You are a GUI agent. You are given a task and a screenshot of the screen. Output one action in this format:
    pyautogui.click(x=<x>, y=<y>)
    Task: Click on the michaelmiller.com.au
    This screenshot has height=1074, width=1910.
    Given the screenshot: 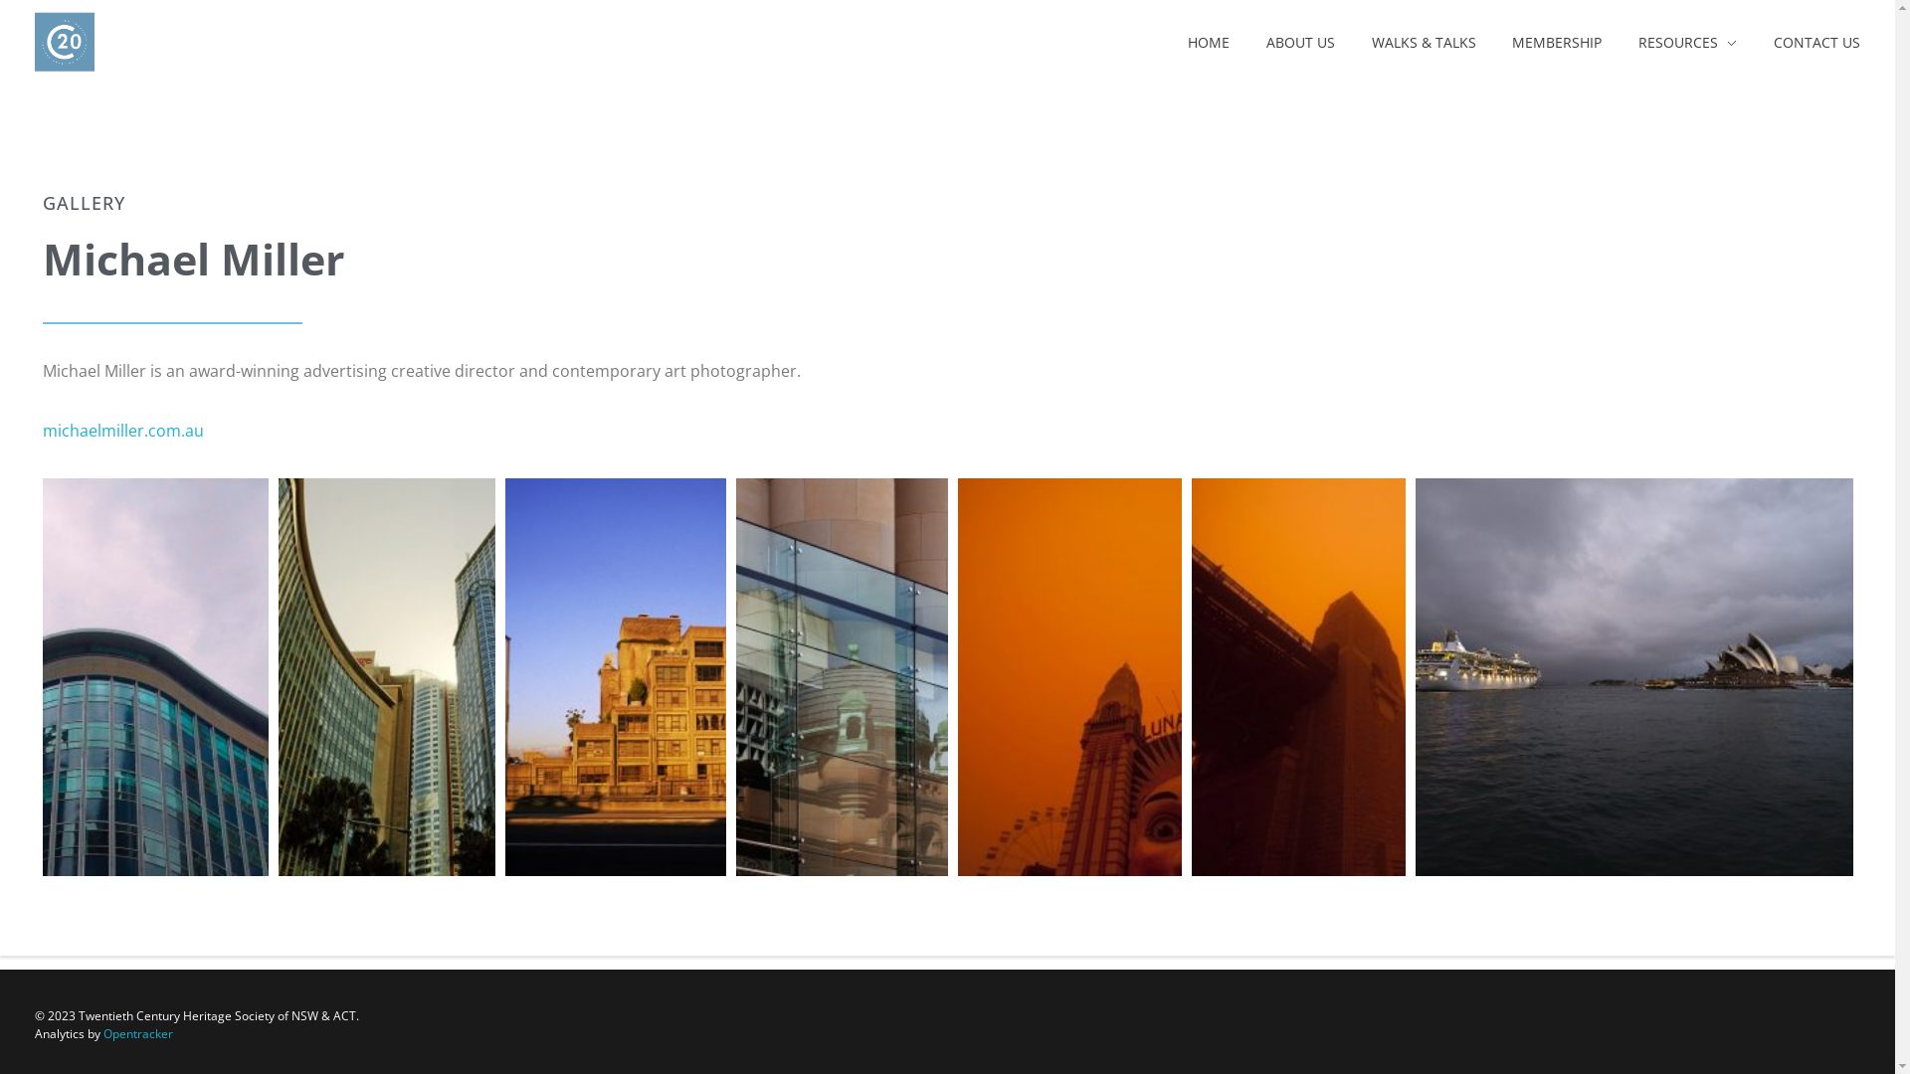 What is the action you would take?
    pyautogui.click(x=122, y=431)
    